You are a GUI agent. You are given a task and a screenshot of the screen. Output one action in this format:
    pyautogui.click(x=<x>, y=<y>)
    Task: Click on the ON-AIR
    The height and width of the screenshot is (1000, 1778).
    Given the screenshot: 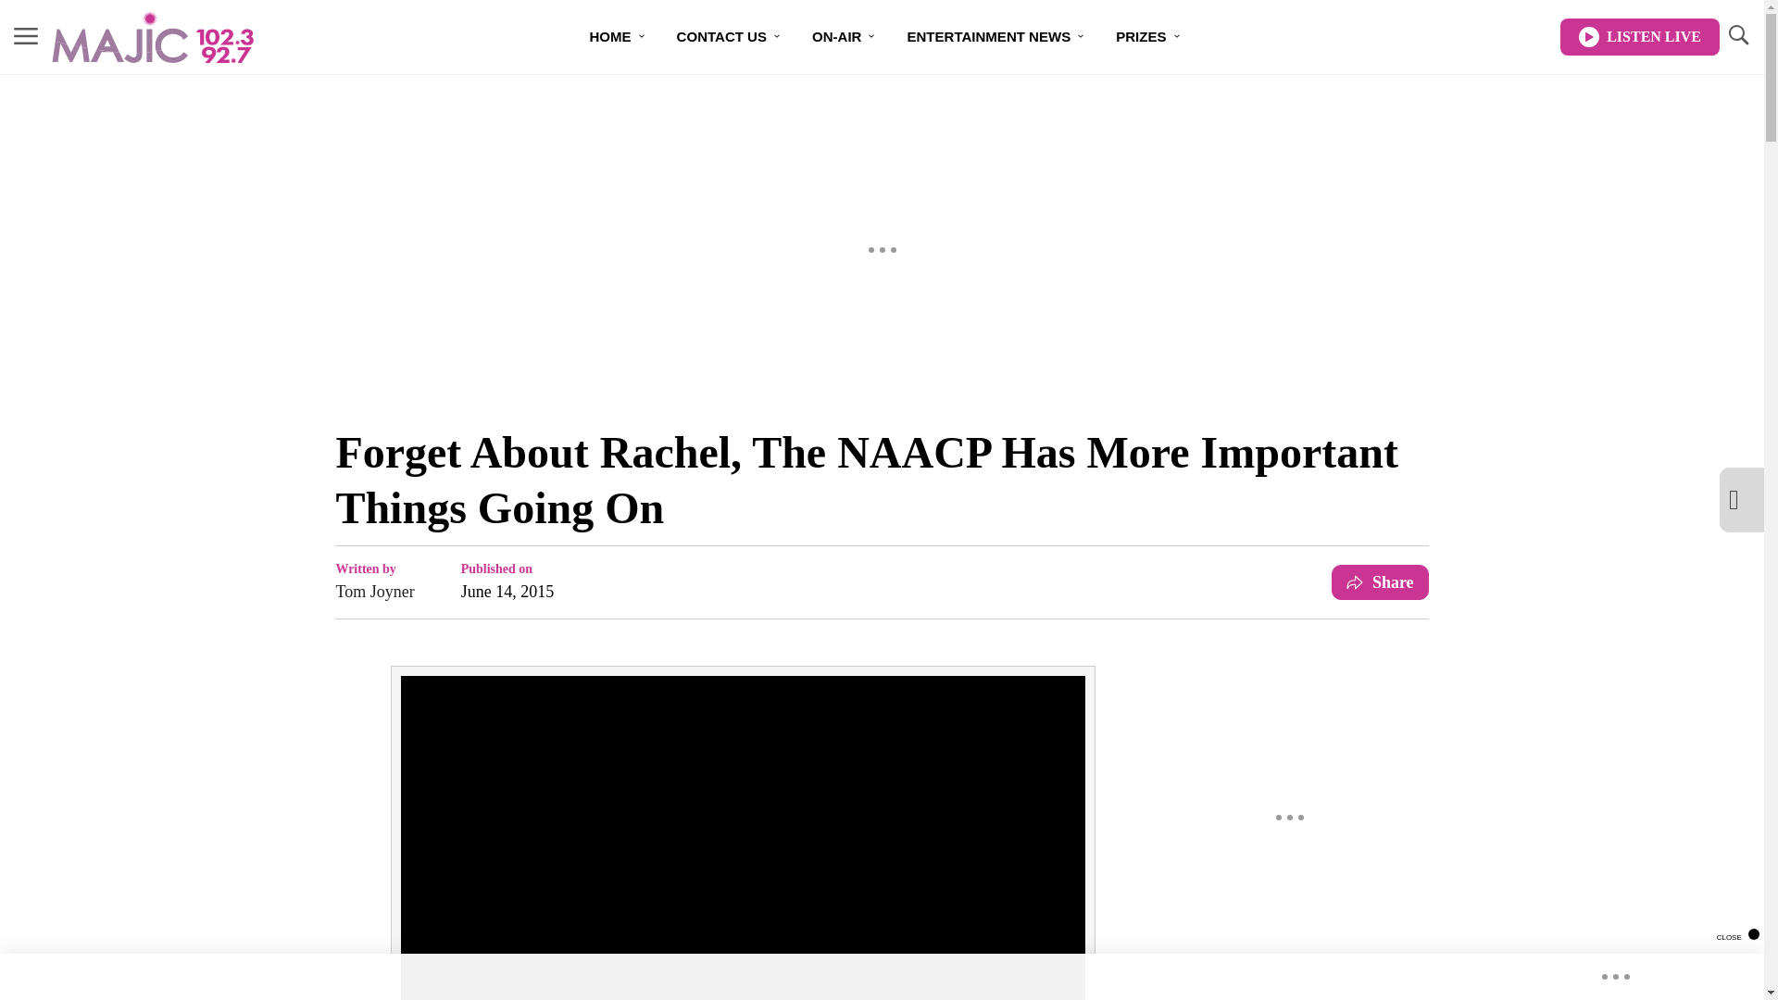 What is the action you would take?
    pyautogui.click(x=845, y=37)
    